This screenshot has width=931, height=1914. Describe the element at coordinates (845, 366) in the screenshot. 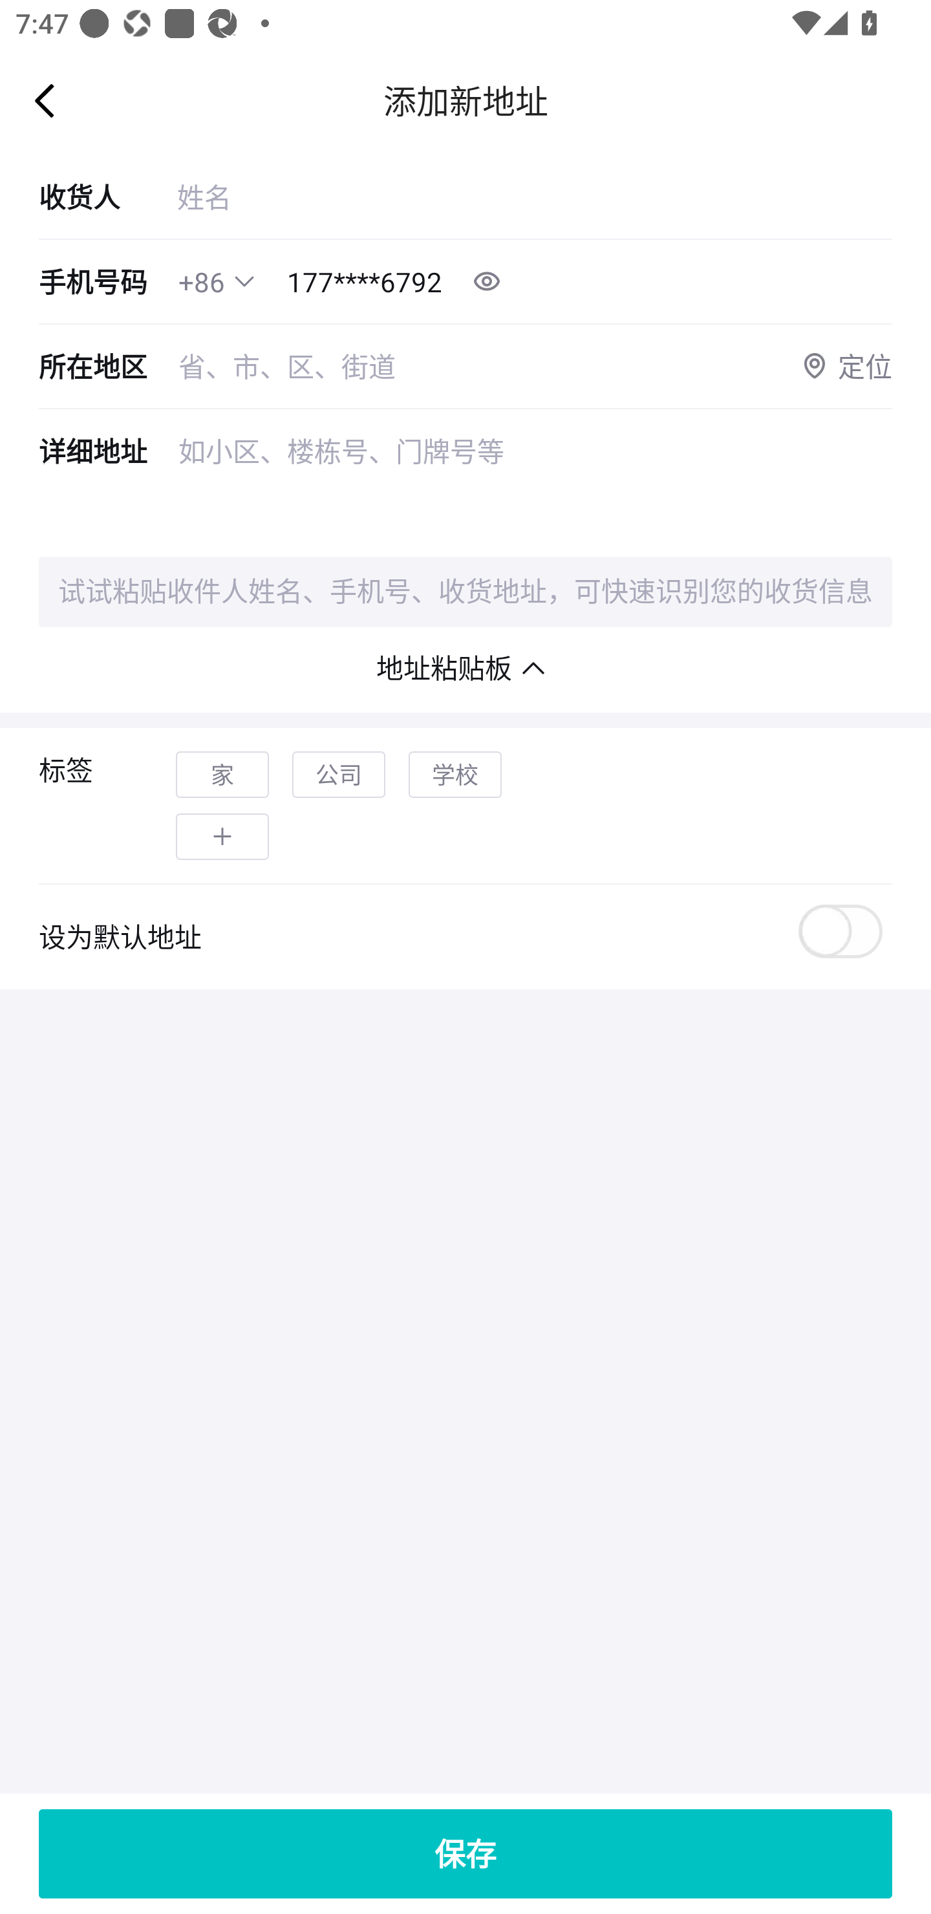

I see `定位` at that location.